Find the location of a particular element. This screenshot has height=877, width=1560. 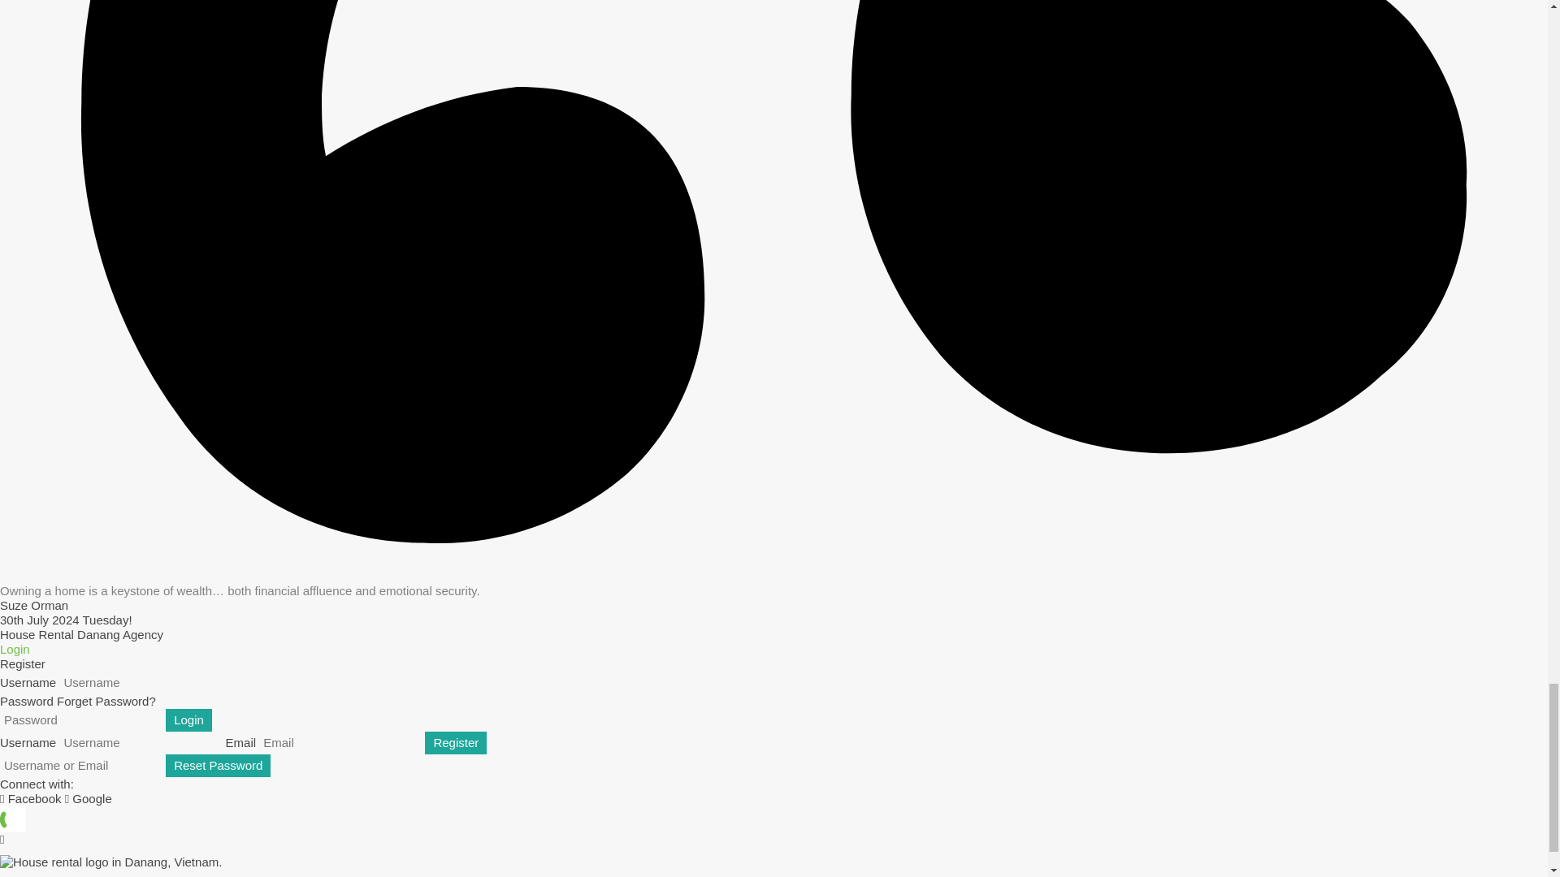

Username is located at coordinates (140, 742).